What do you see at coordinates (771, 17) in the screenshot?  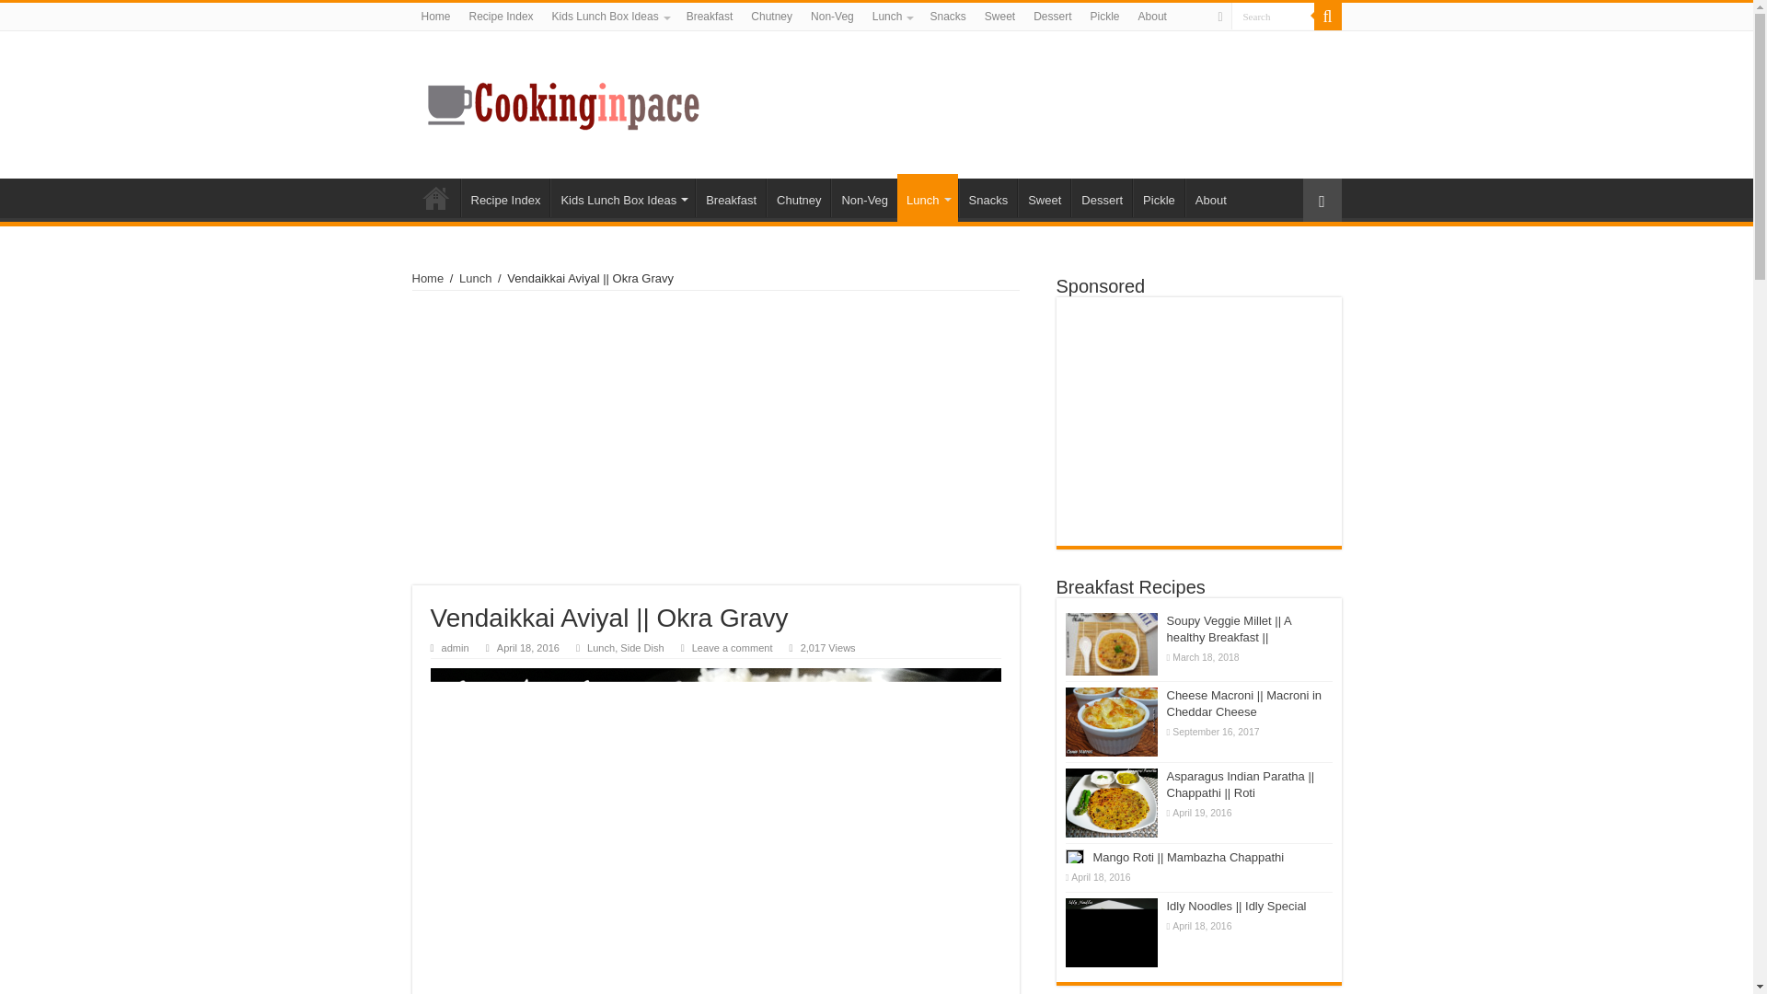 I see `Chutney` at bounding box center [771, 17].